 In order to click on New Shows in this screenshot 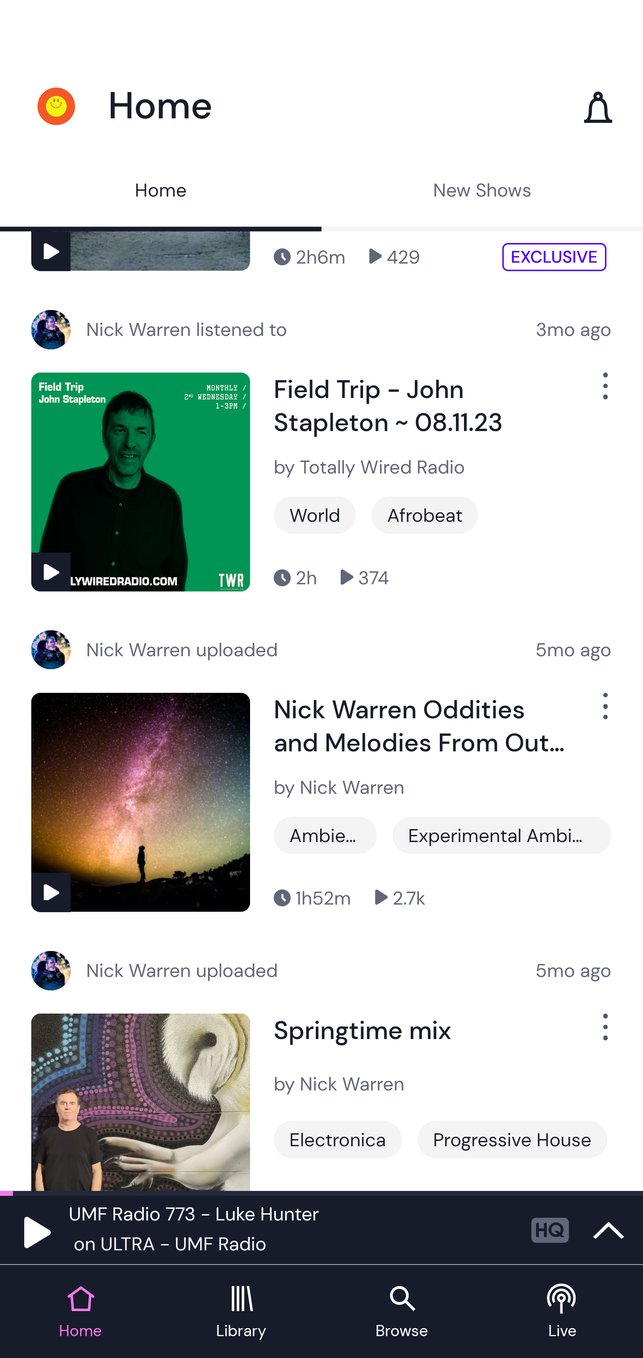, I will do `click(482, 192)`.